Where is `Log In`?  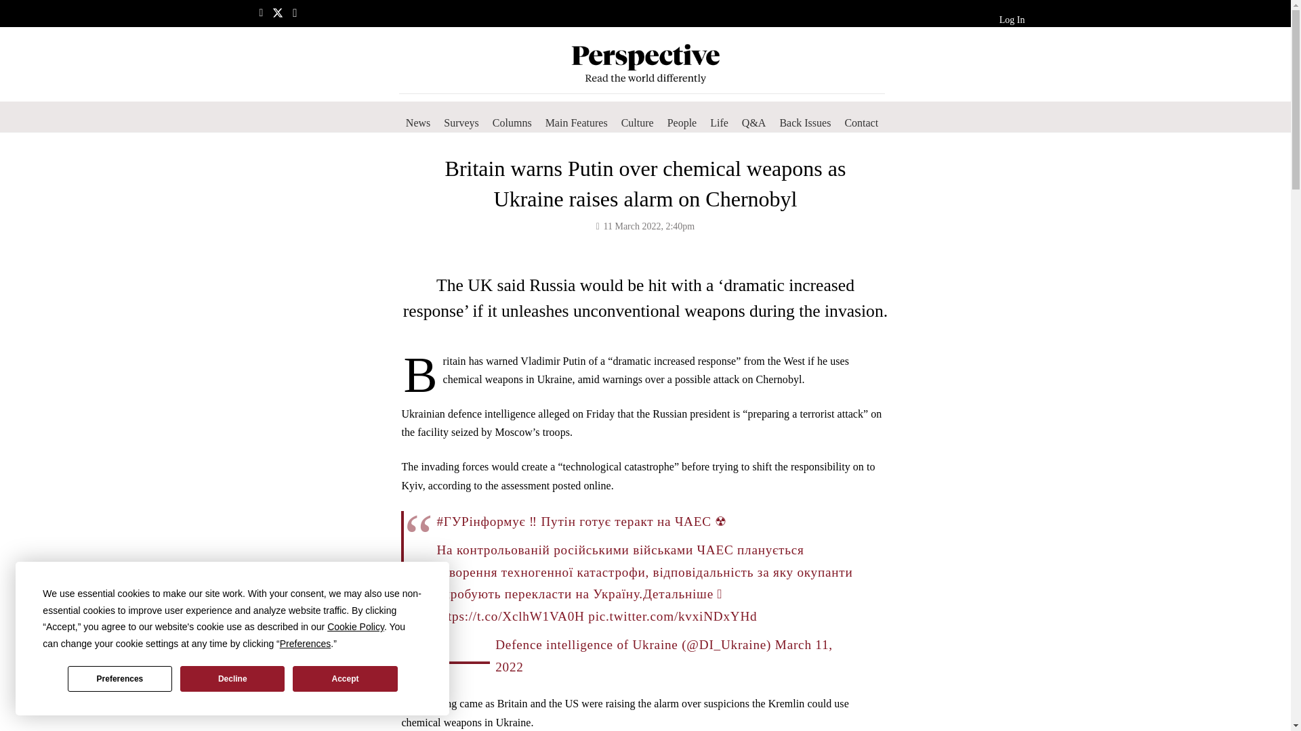 Log In is located at coordinates (1012, 20).